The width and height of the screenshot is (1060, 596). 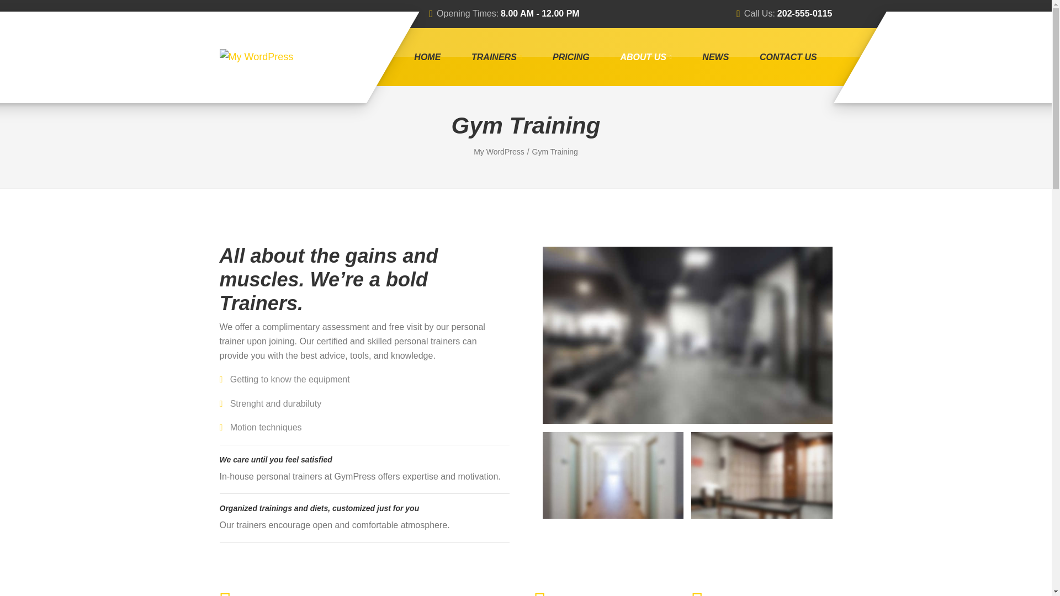 I want to click on Go to Gym Training., so click(x=554, y=151).